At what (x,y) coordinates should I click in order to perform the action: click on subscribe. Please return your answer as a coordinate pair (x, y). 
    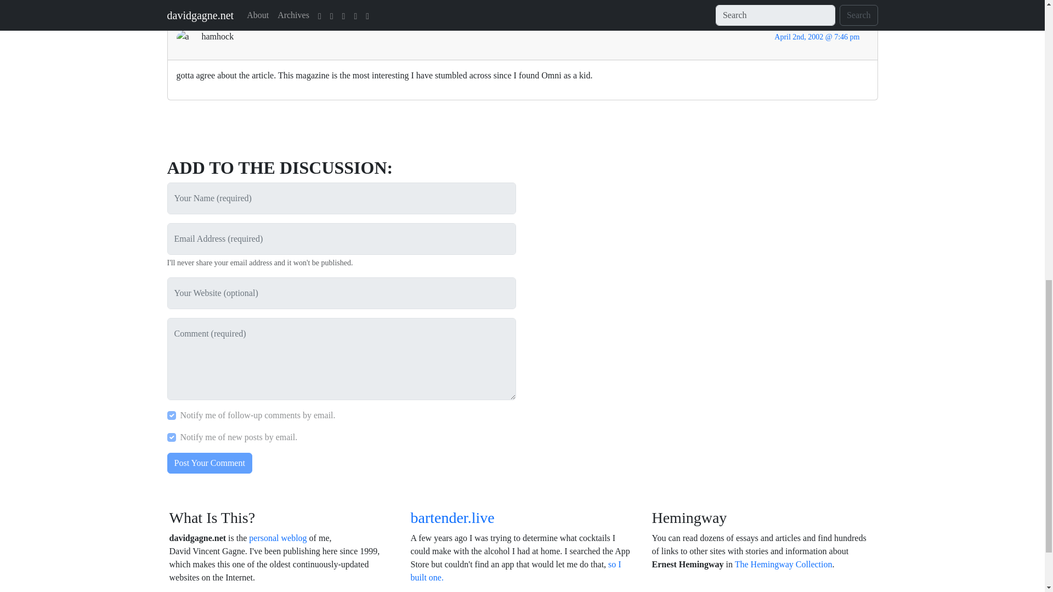
    Looking at the image, I should click on (171, 437).